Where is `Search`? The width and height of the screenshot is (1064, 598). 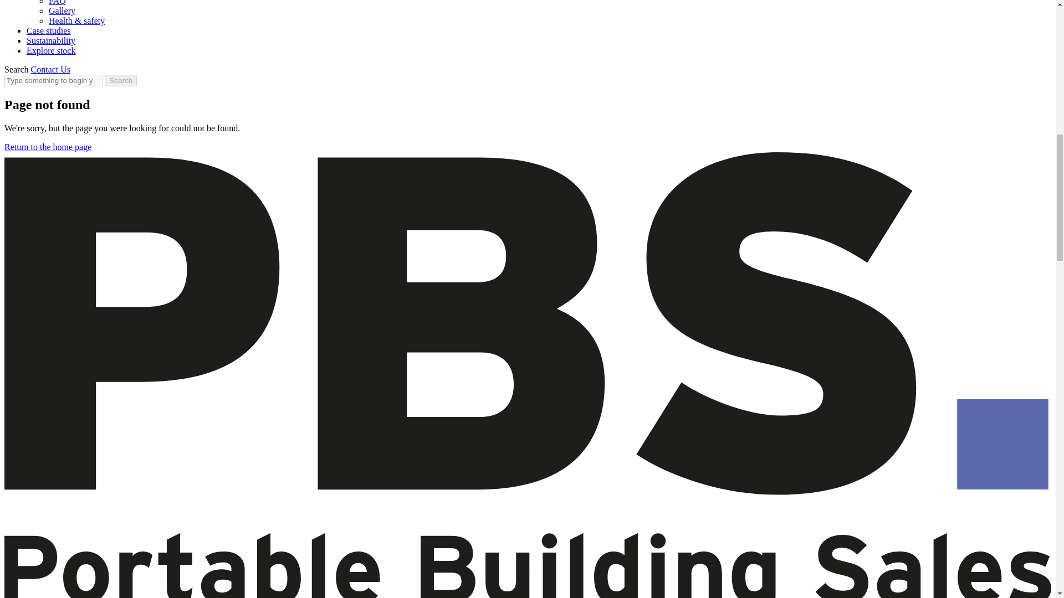
Search is located at coordinates (121, 80).